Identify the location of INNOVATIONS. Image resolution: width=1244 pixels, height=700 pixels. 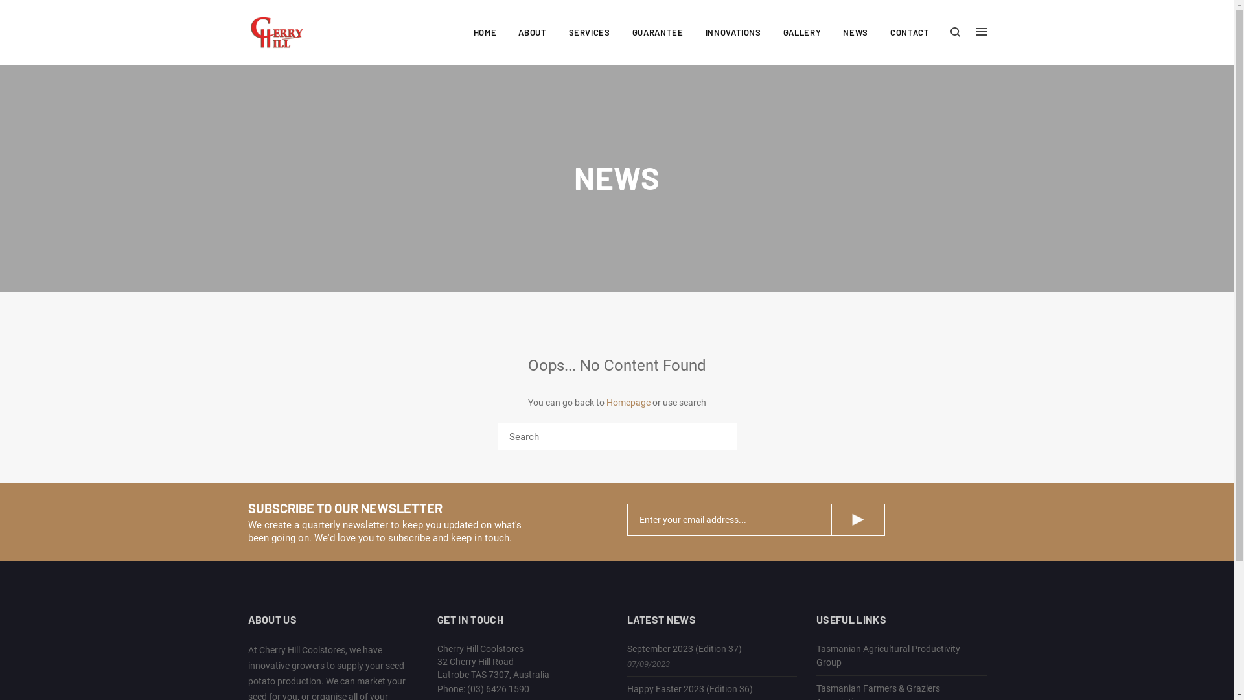
(733, 32).